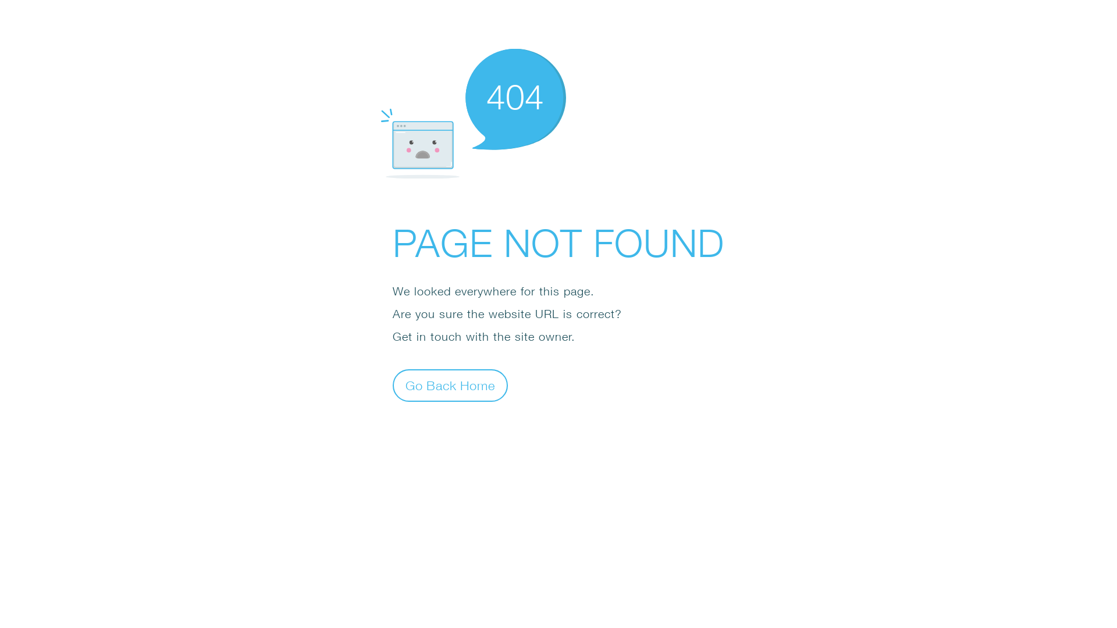  What do you see at coordinates (450, 385) in the screenshot?
I see `Go Back Home` at bounding box center [450, 385].